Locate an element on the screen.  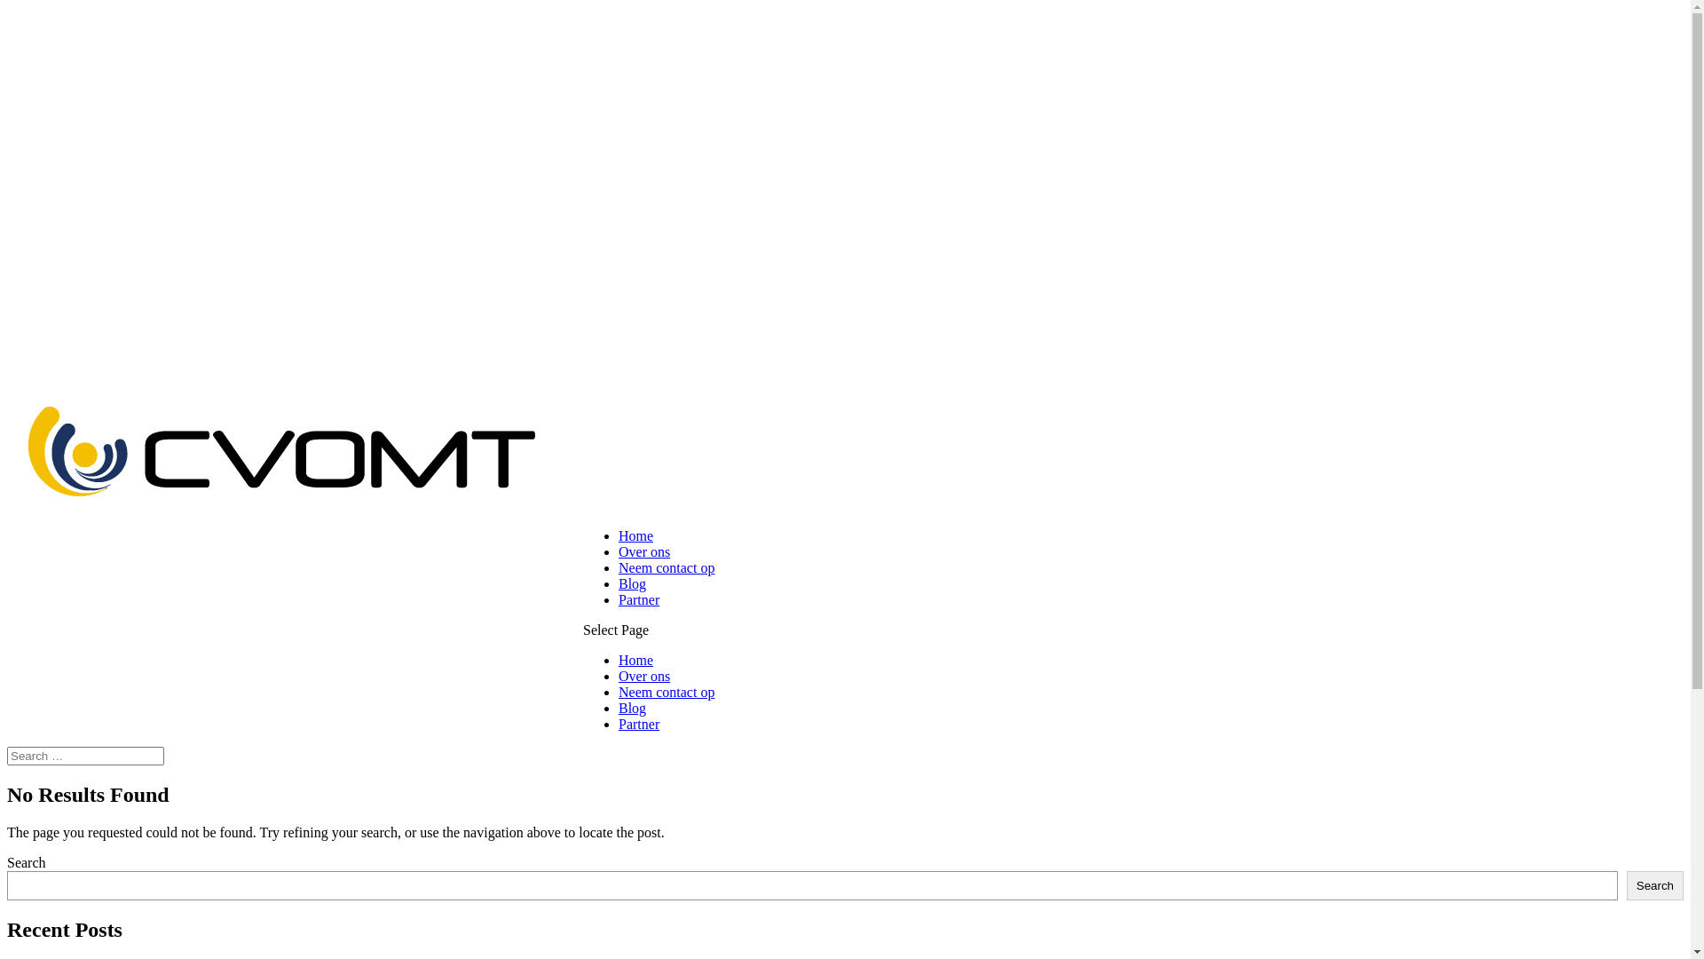
Blog is located at coordinates (632, 584).